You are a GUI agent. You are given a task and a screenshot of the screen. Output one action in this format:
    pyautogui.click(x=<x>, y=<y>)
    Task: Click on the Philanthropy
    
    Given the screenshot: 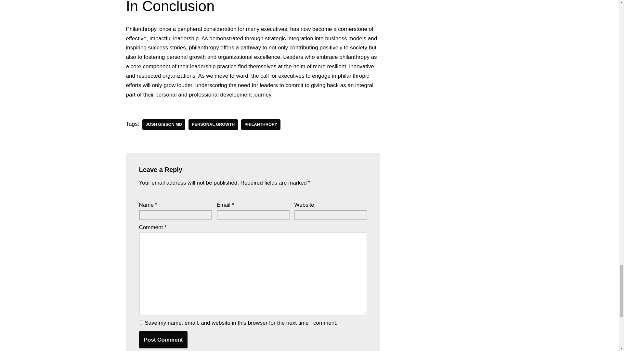 What is the action you would take?
    pyautogui.click(x=261, y=124)
    